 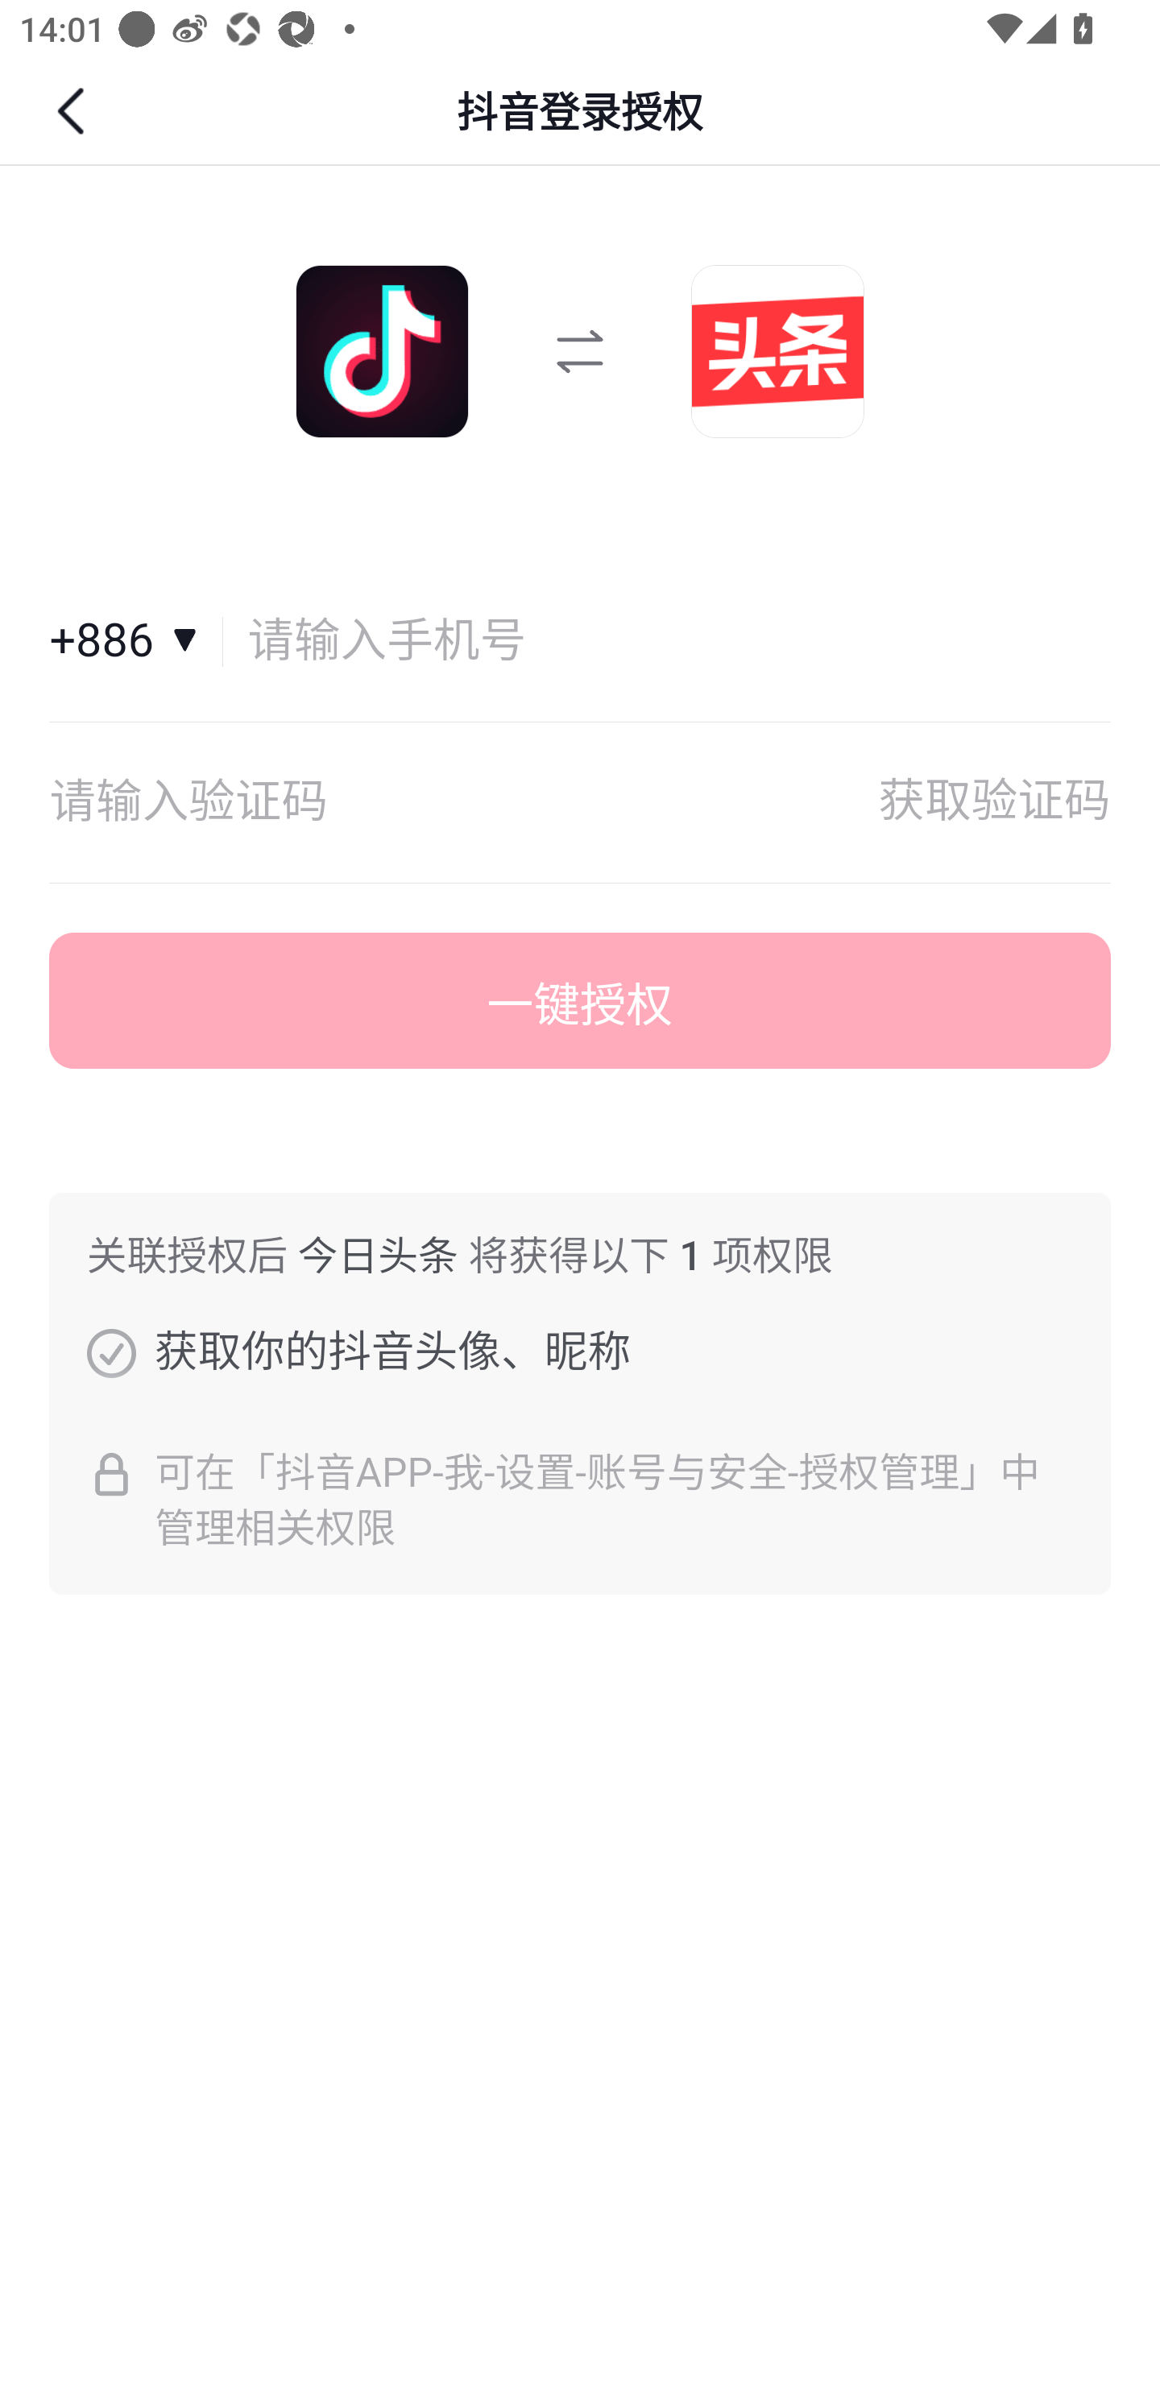 What do you see at coordinates (580, 1001) in the screenshot?
I see `一键授权` at bounding box center [580, 1001].